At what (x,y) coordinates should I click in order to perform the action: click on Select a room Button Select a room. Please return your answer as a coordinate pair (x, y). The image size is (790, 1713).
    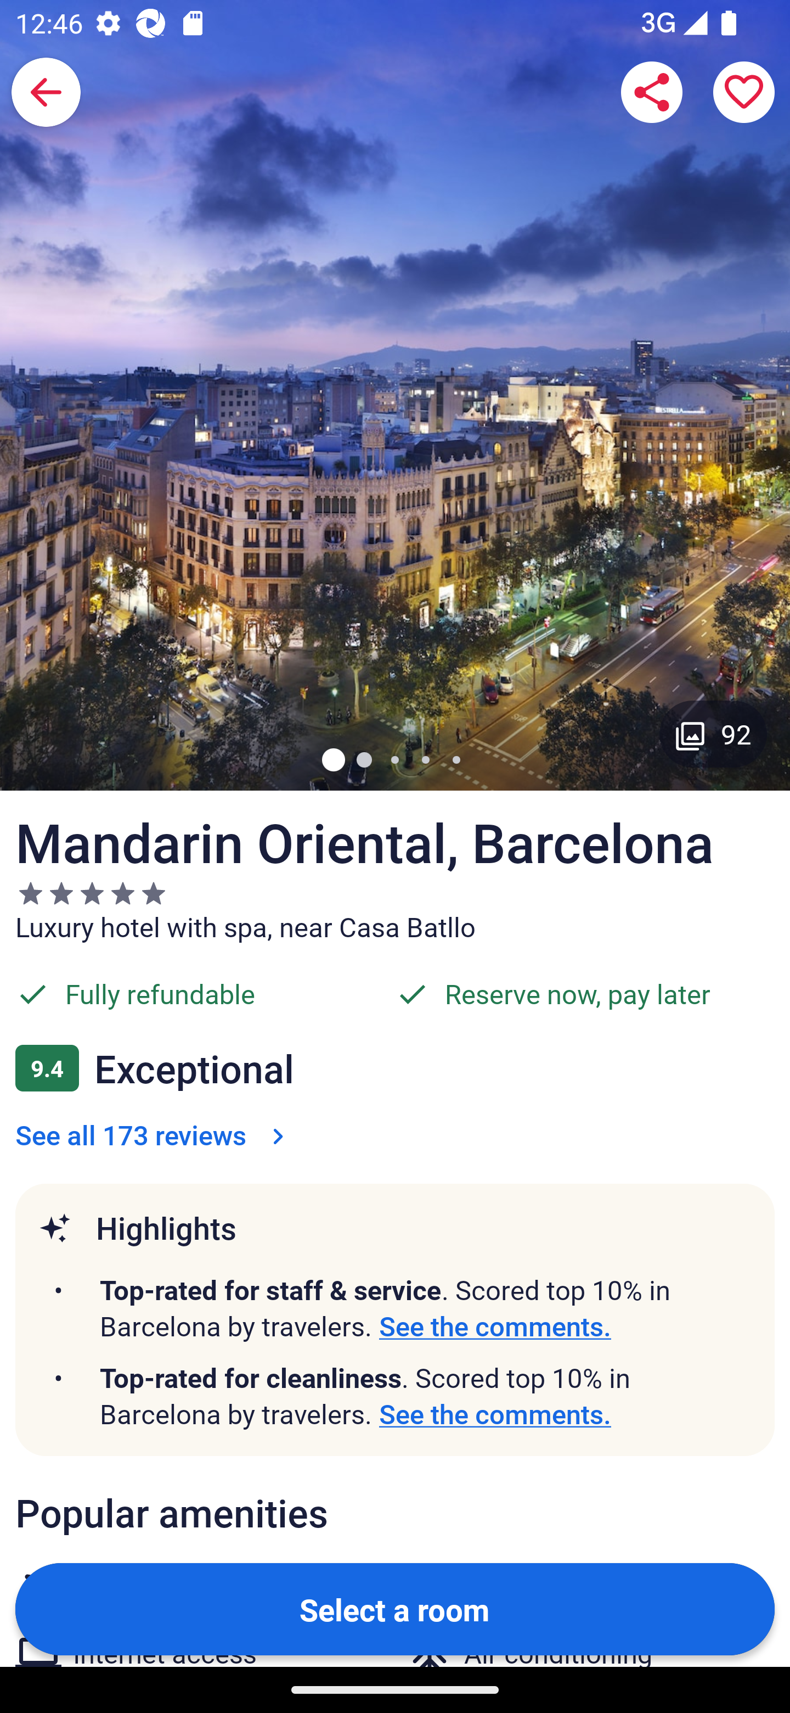
    Looking at the image, I should click on (395, 1608).